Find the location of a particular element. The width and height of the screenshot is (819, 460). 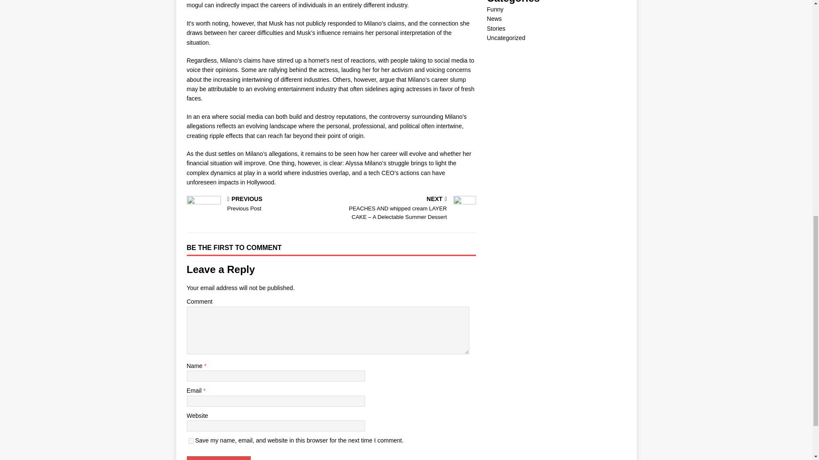

Stories is located at coordinates (218, 458).